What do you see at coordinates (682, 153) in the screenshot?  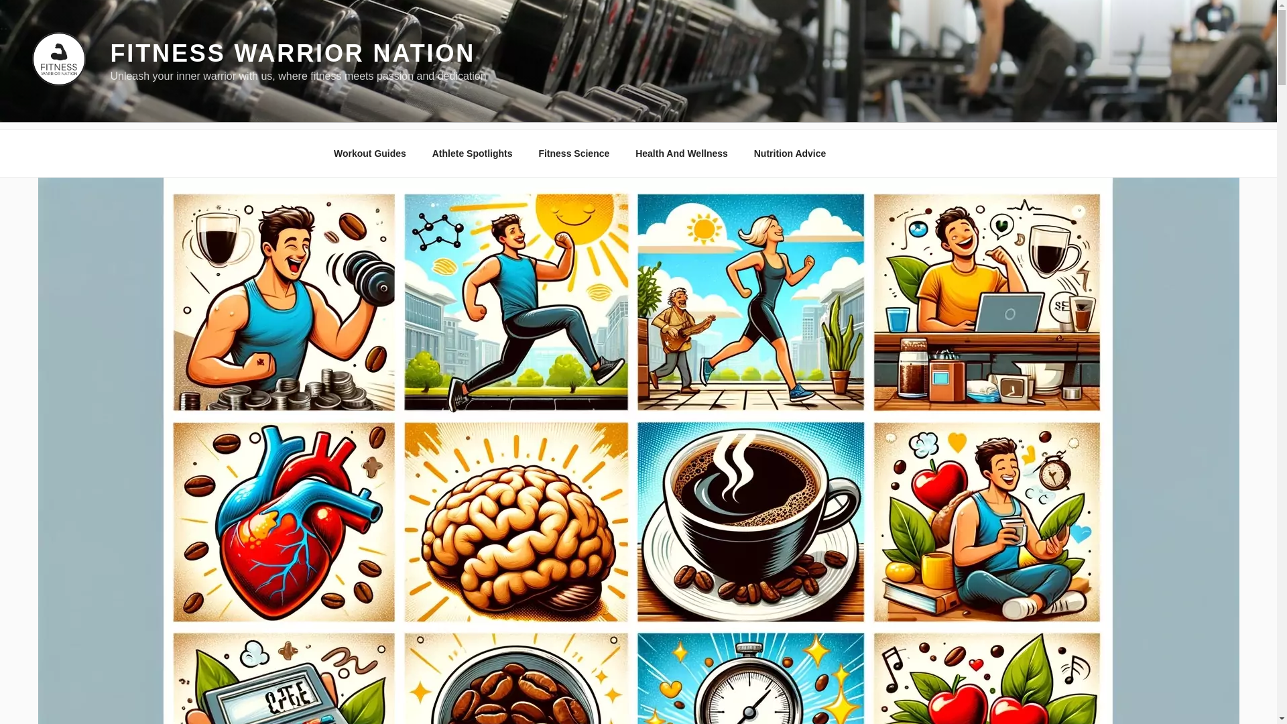 I see `Health And Wellness` at bounding box center [682, 153].